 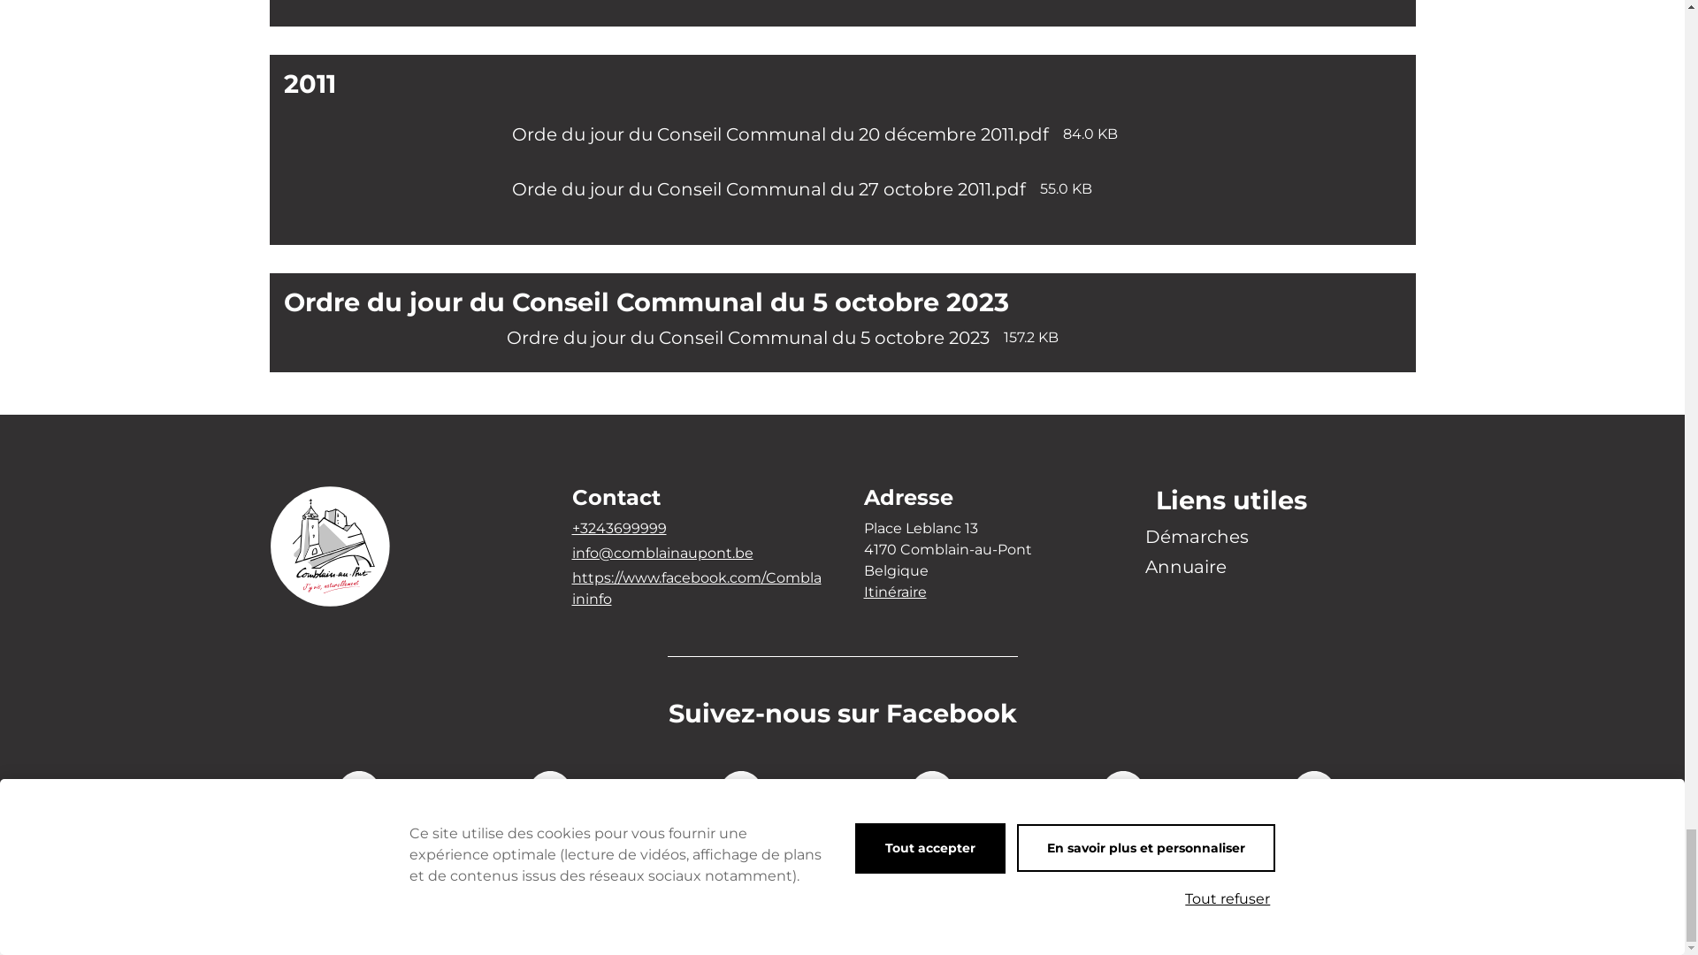 I want to click on Ordre du jour du Conseil Communal du 5 octobre 2023
157.2 KB, so click(x=842, y=600).